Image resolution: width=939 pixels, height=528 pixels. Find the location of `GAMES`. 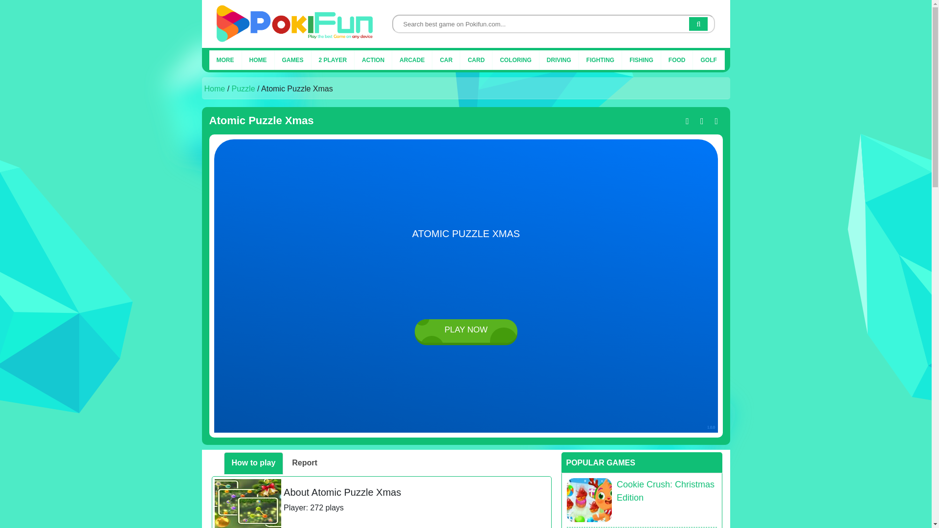

GAMES is located at coordinates (292, 60).